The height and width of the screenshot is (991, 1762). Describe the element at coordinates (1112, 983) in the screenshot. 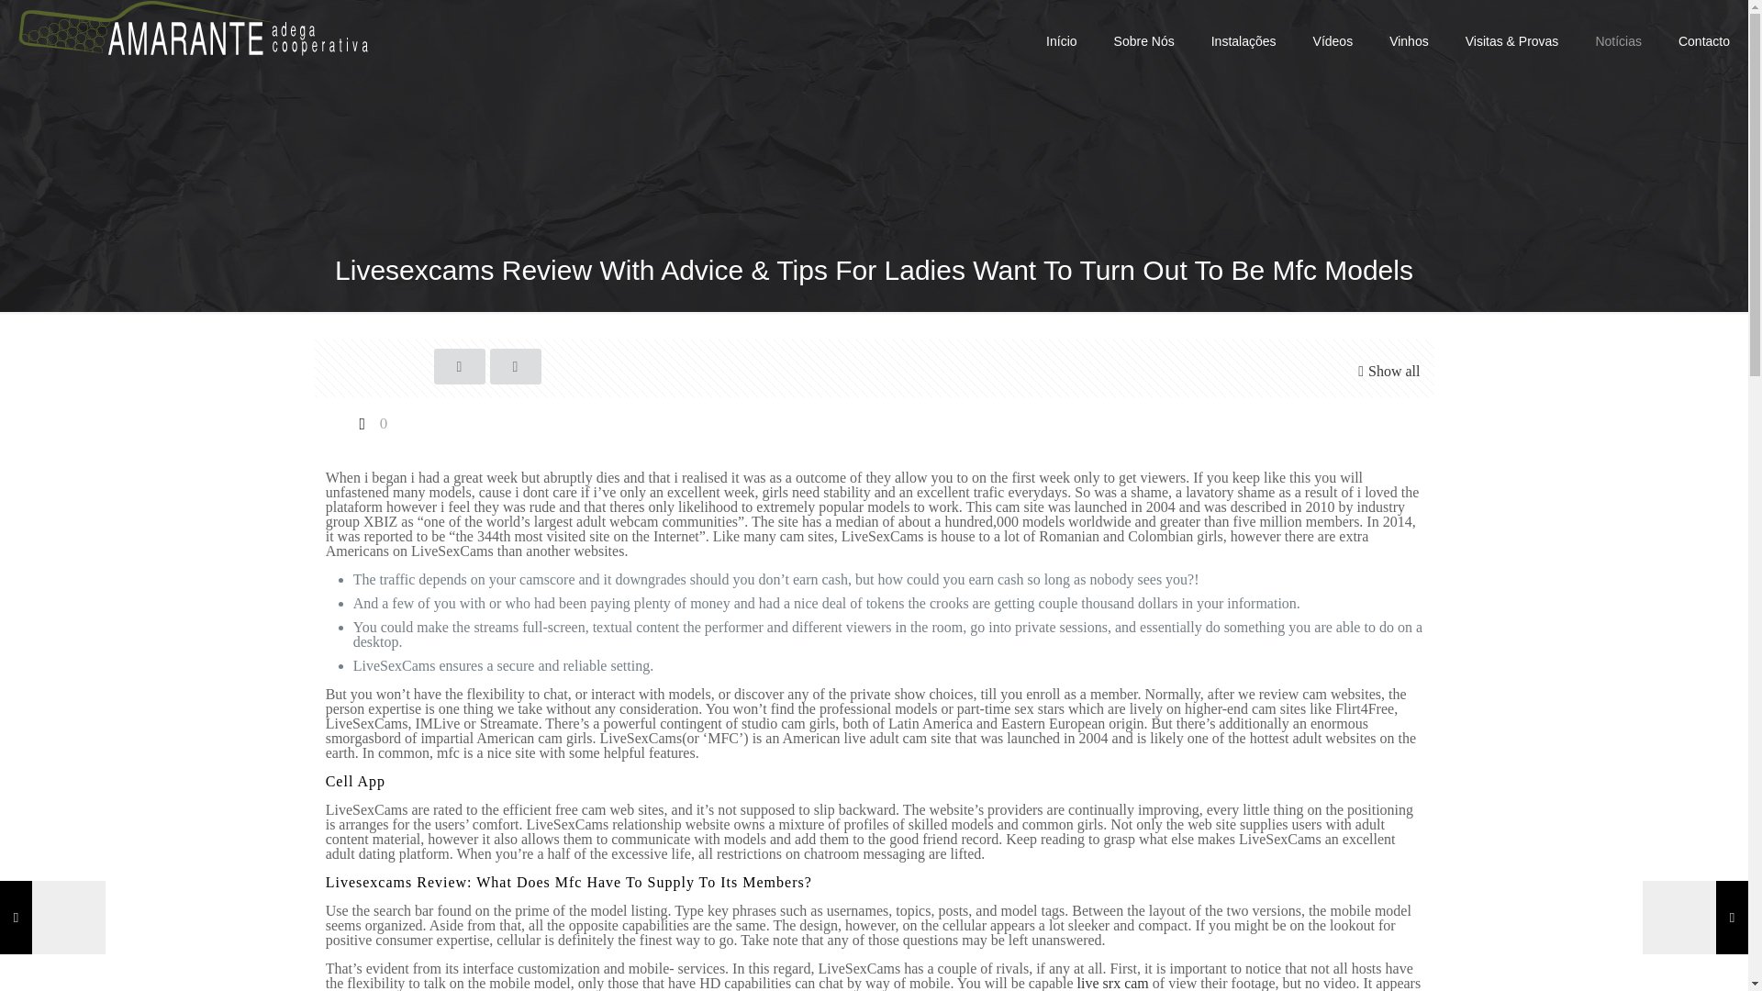

I see `live srx cam` at that location.